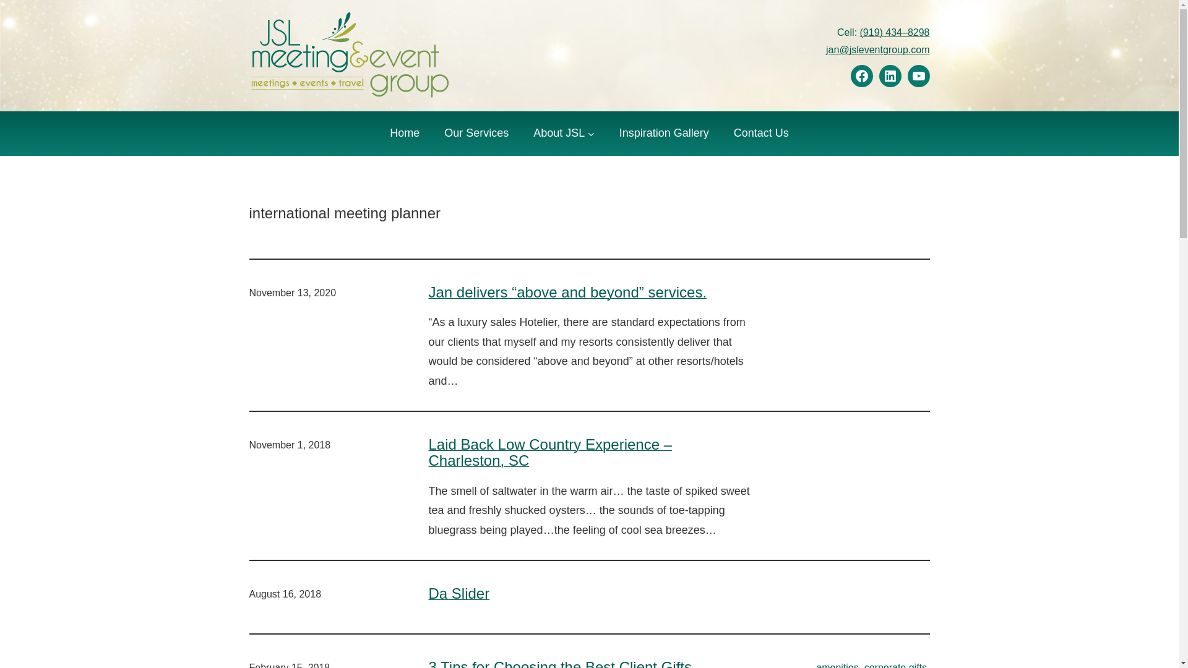 The image size is (1188, 668). I want to click on corporate gifts, so click(895, 666).